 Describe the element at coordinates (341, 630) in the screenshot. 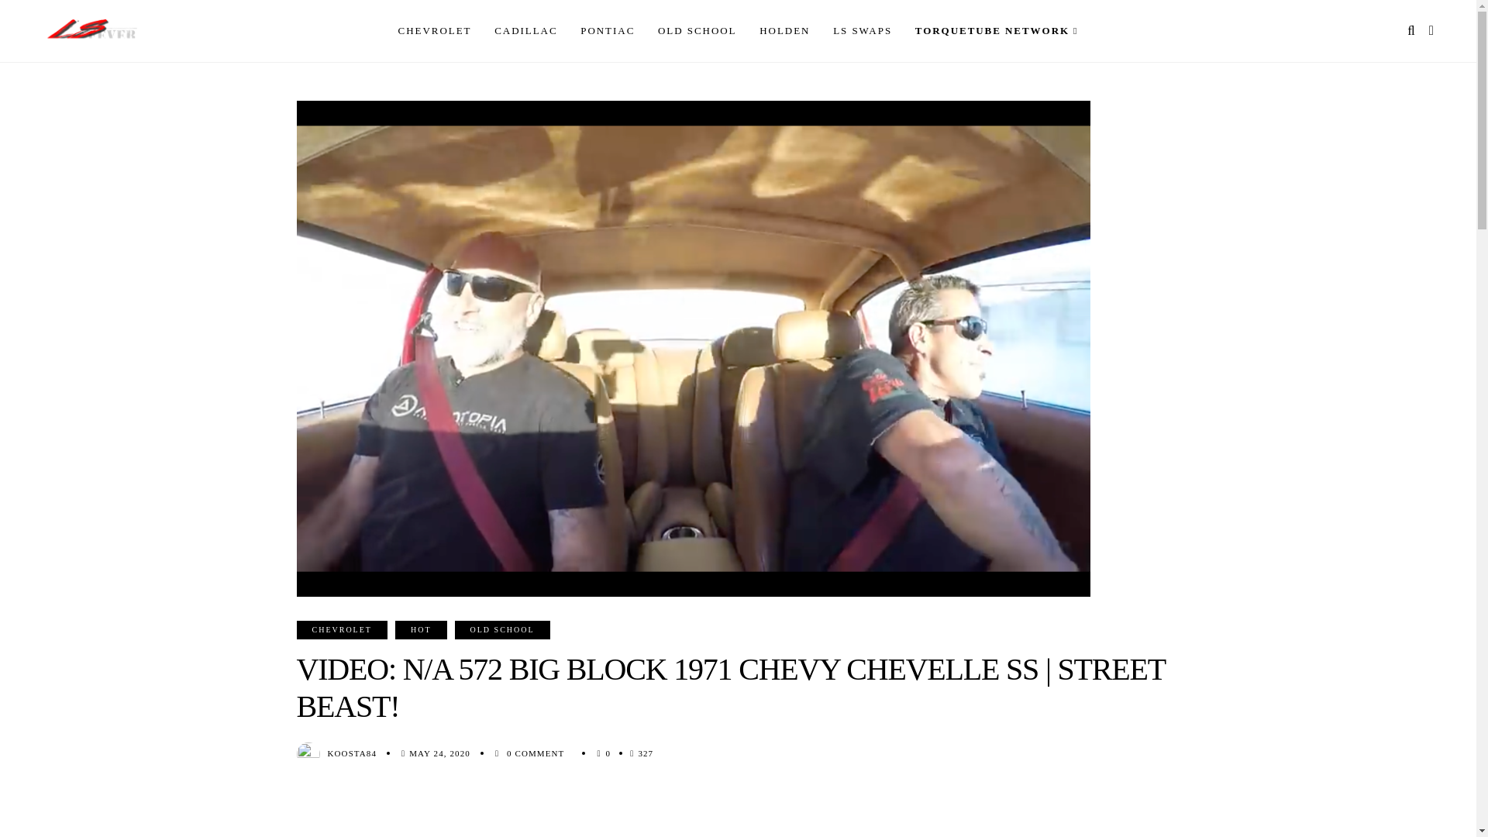

I see `CHEVROLET` at that location.